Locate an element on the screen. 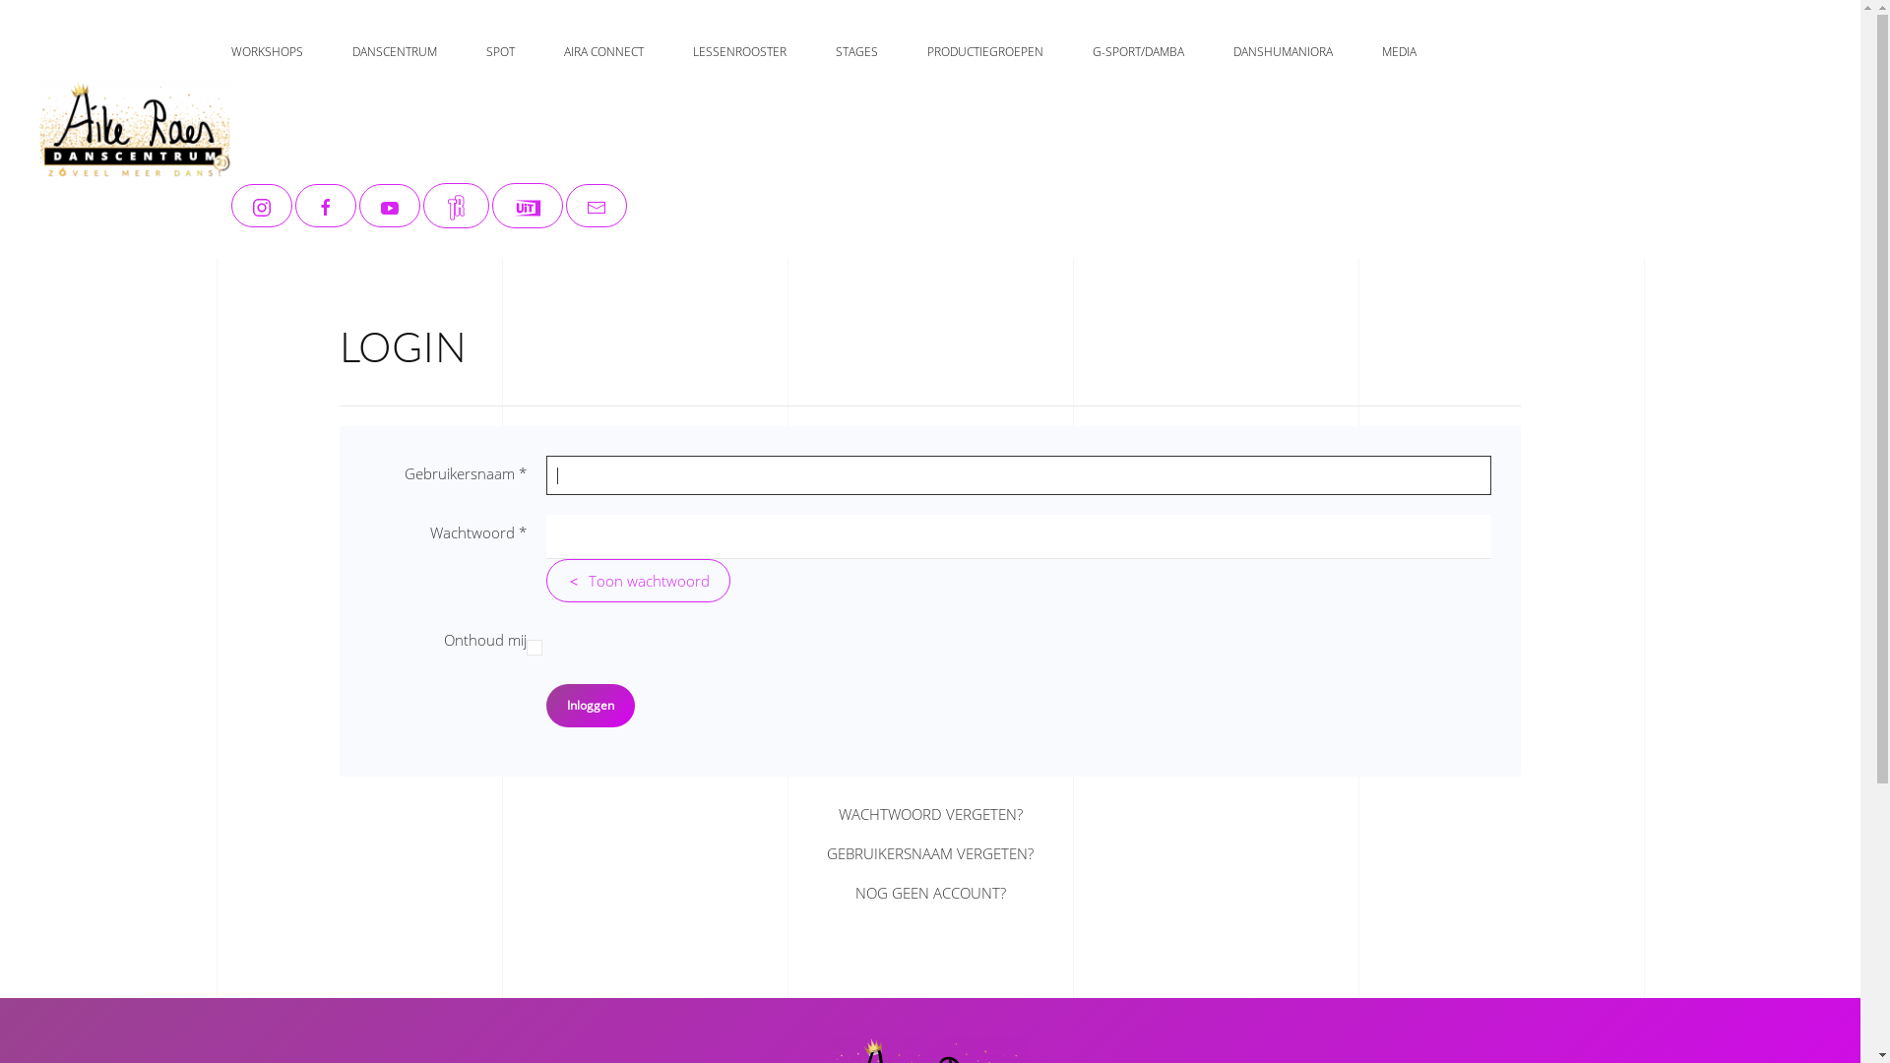 This screenshot has width=1890, height=1063. MEDIA is located at coordinates (1400, 52).